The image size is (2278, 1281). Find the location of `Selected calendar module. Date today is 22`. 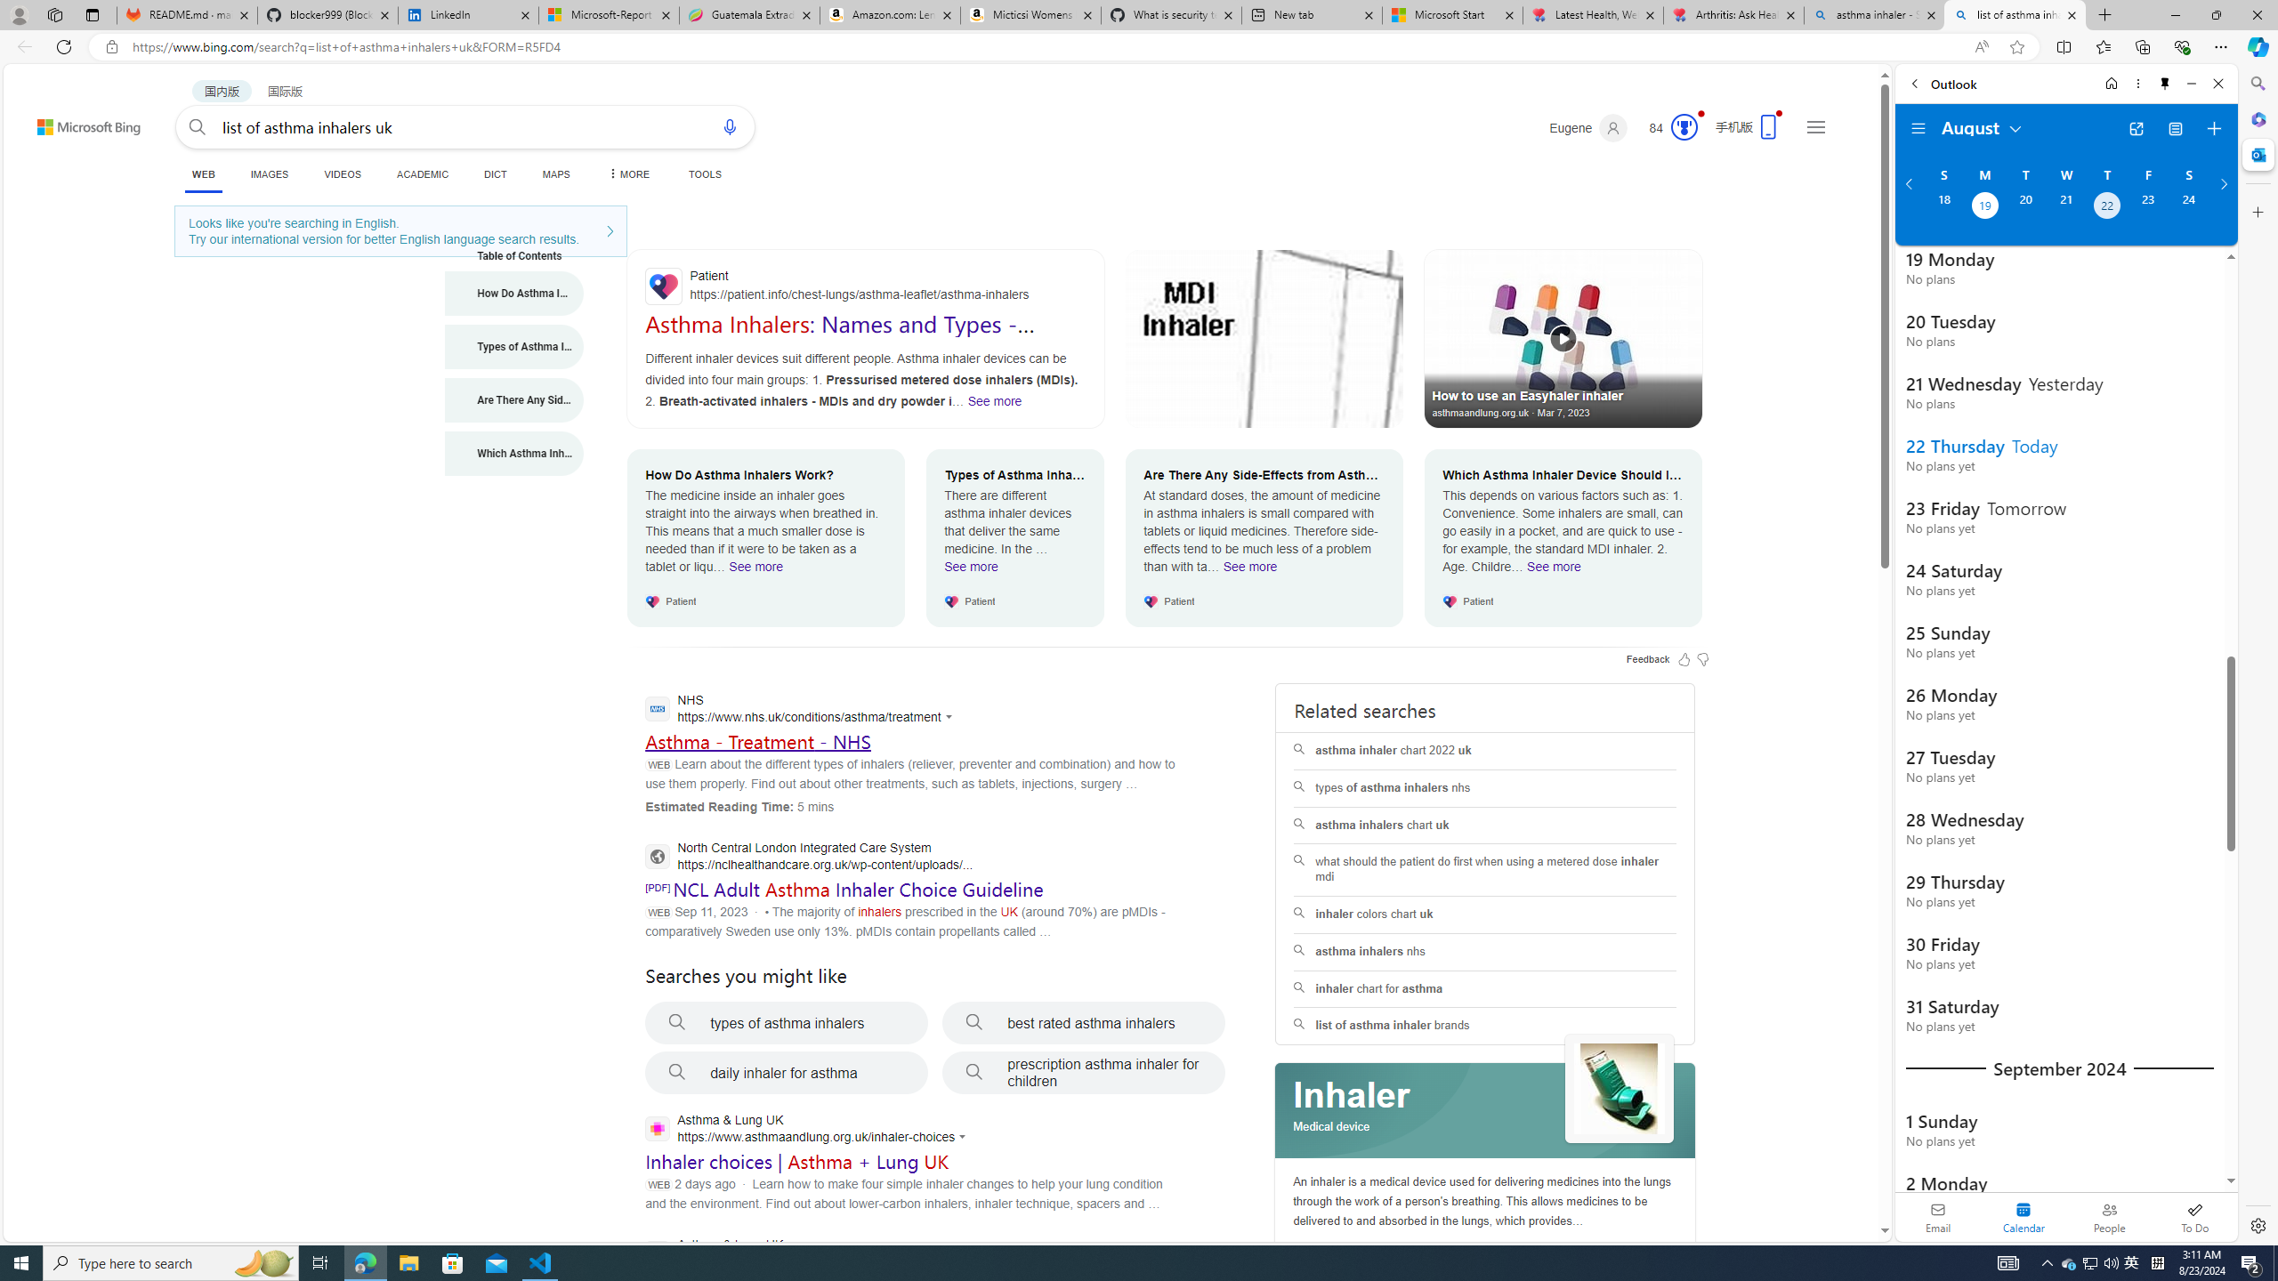

Selected calendar module. Date today is 22 is located at coordinates (2024, 1217).